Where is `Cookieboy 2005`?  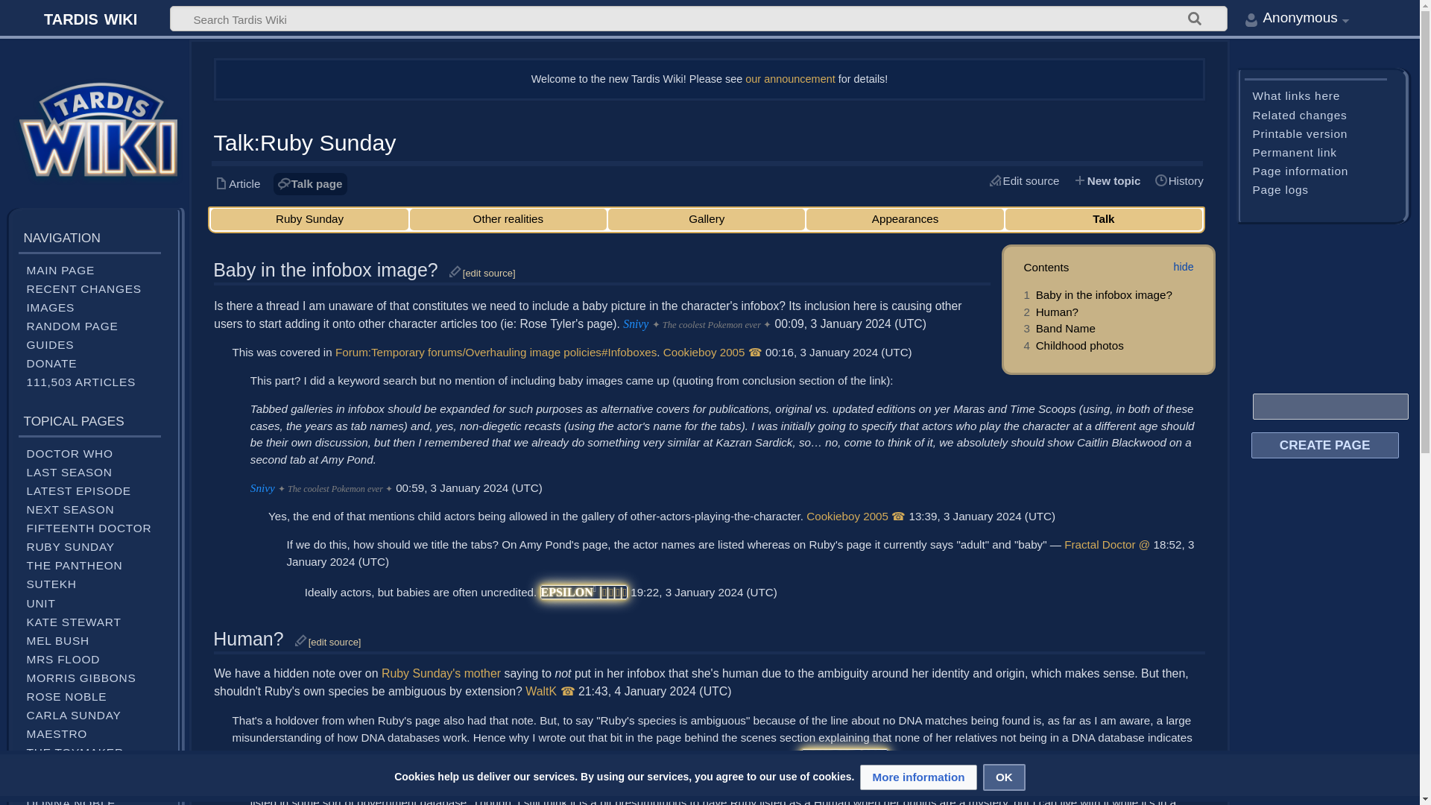
Cookieboy 2005 is located at coordinates (704, 352).